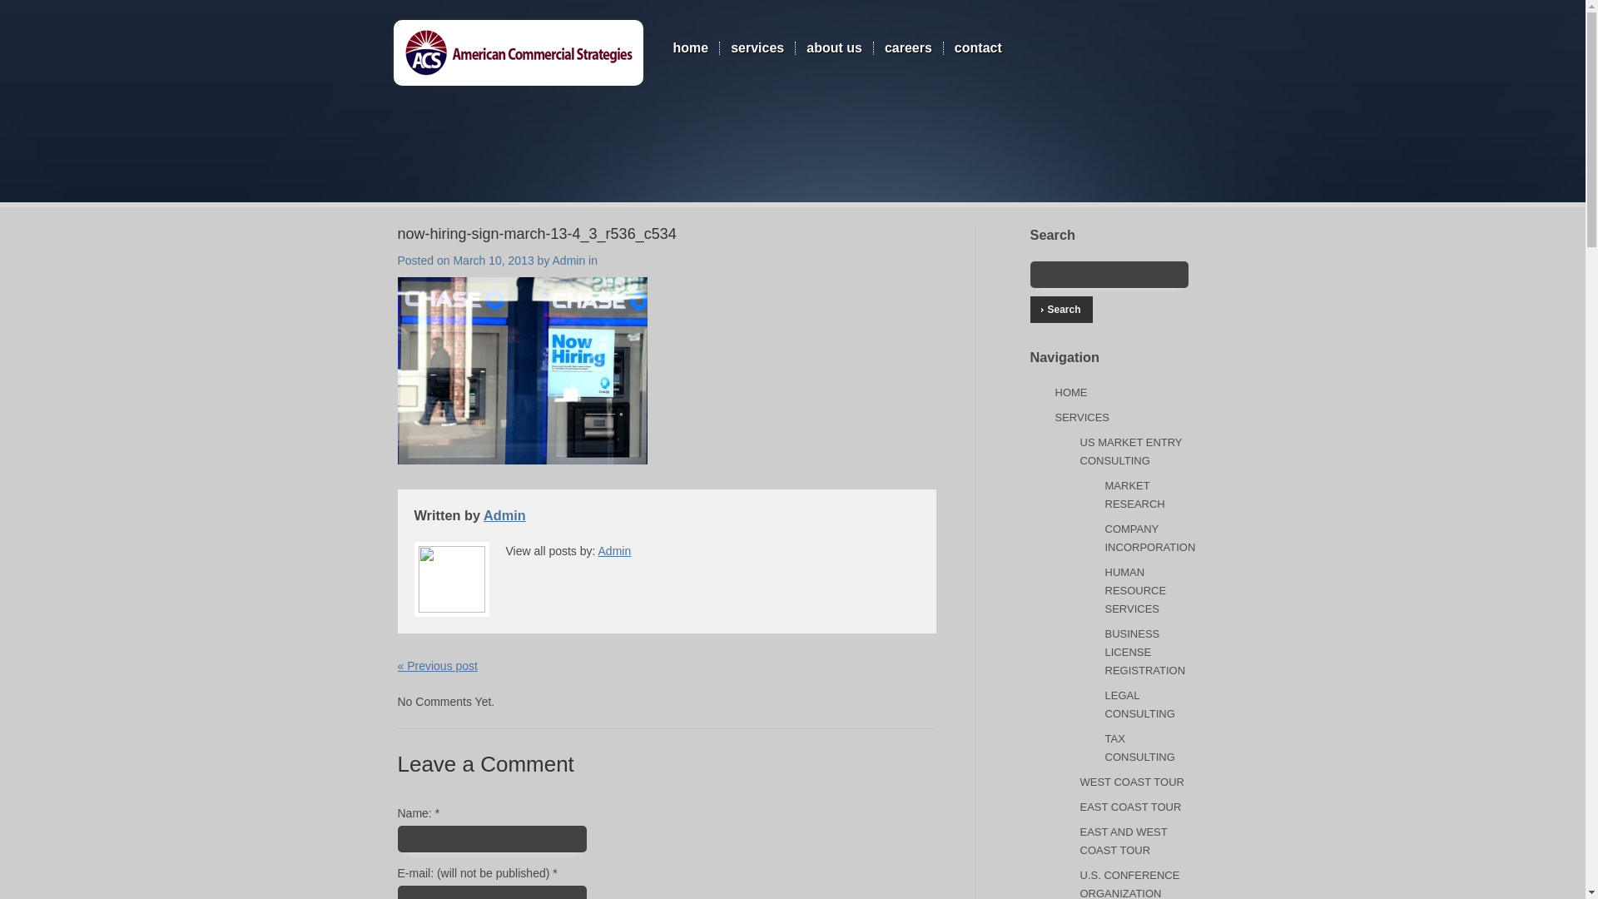 Image resolution: width=1598 pixels, height=899 pixels. What do you see at coordinates (1135, 590) in the screenshot?
I see `HUMAN RESOURCE SERVICES` at bounding box center [1135, 590].